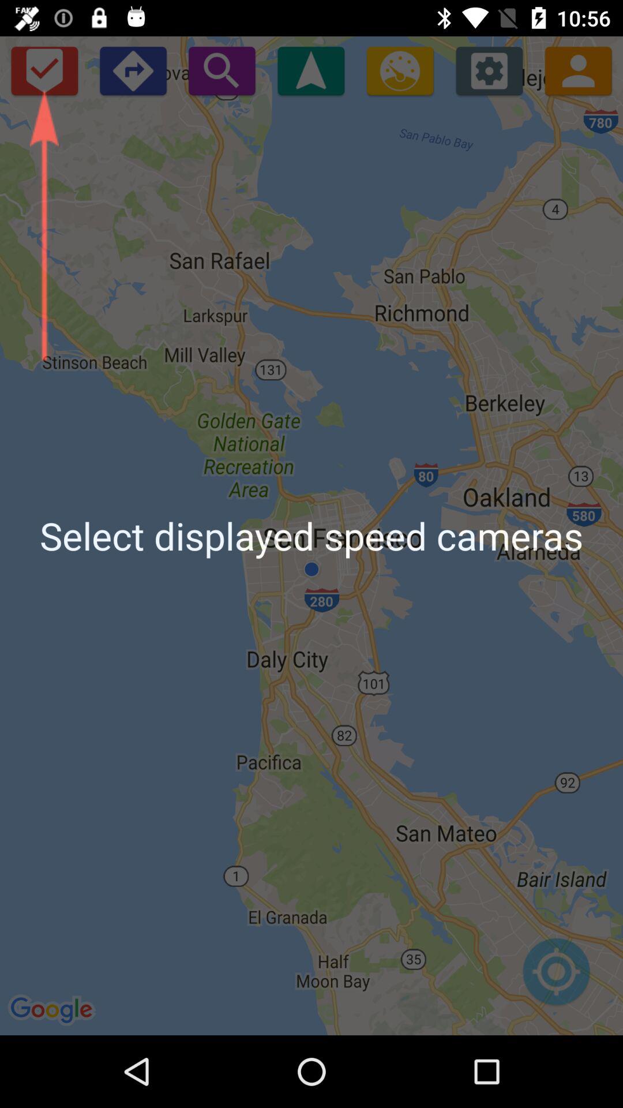 The image size is (623, 1108). I want to click on launch icon above select displayed speed, so click(310, 70).